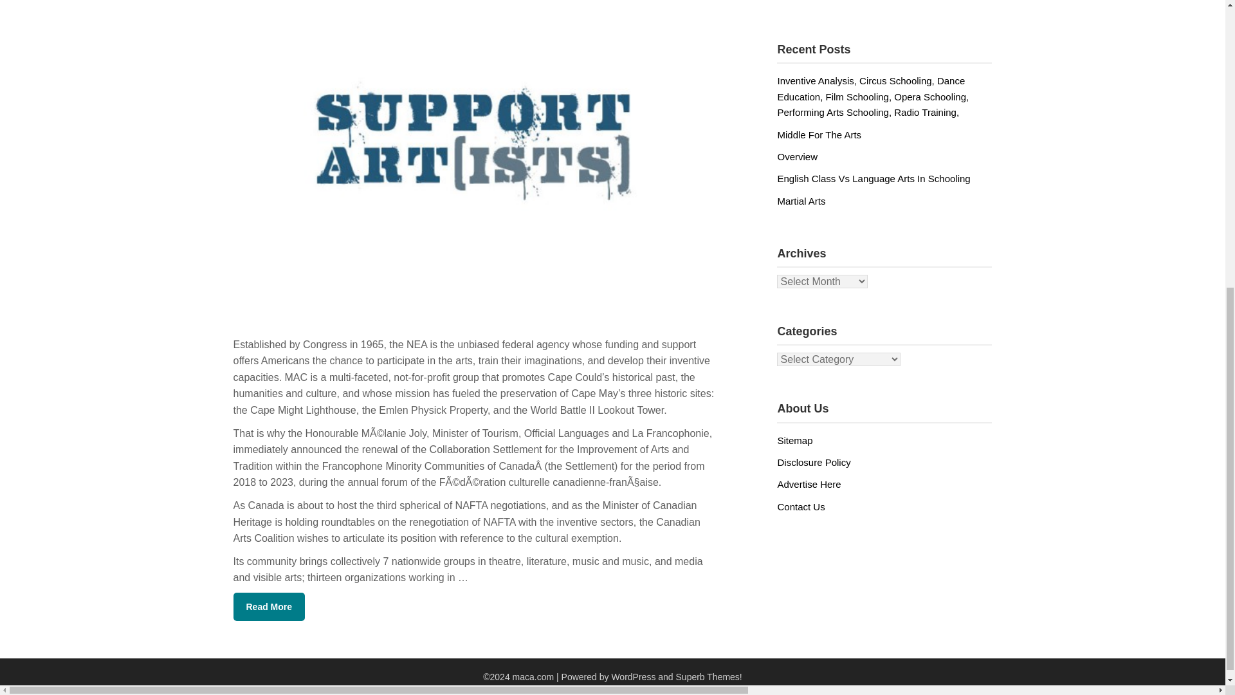 This screenshot has height=695, width=1235. Describe the element at coordinates (797, 156) in the screenshot. I see `Overview` at that location.